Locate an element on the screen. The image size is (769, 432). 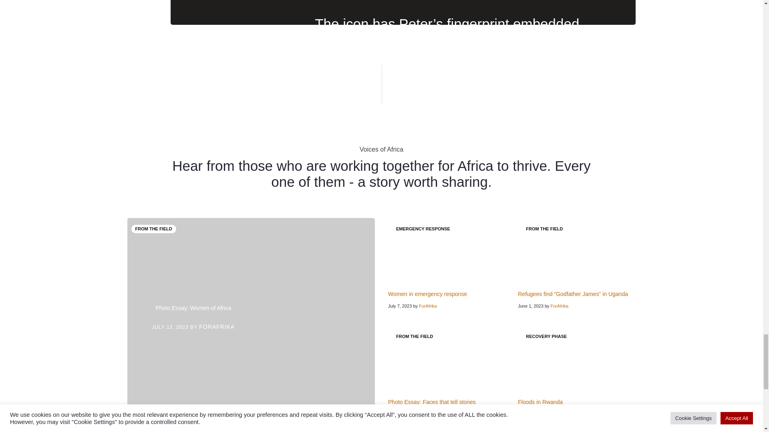
ForAfrika is located at coordinates (428, 306).